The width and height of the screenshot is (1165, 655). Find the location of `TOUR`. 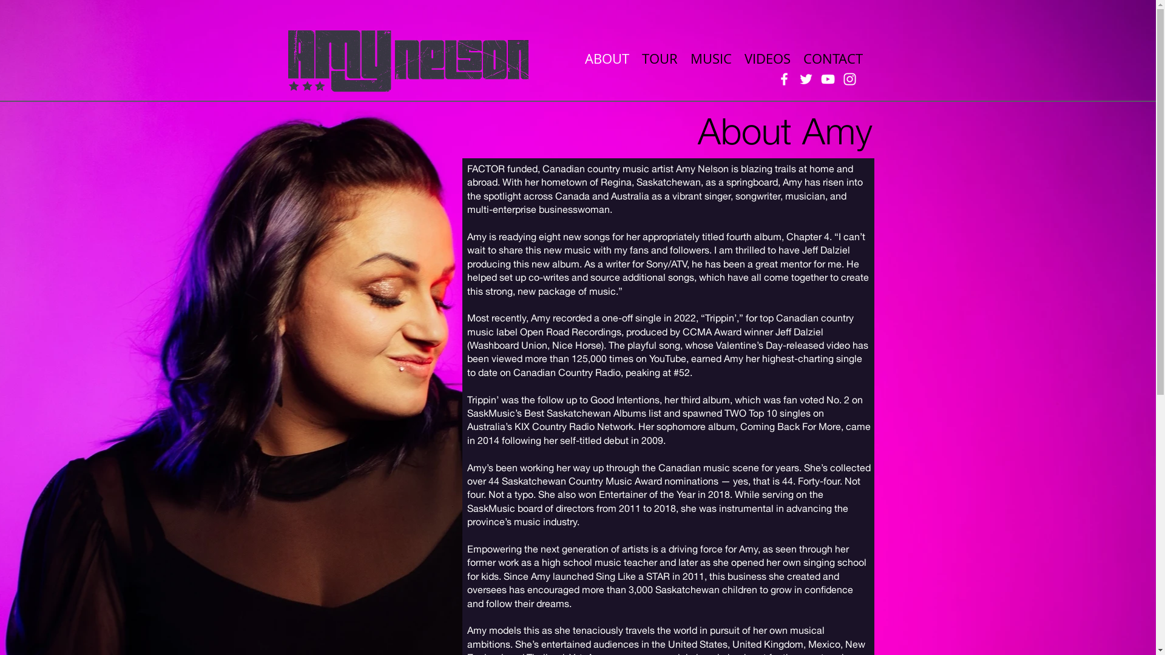

TOUR is located at coordinates (660, 58).